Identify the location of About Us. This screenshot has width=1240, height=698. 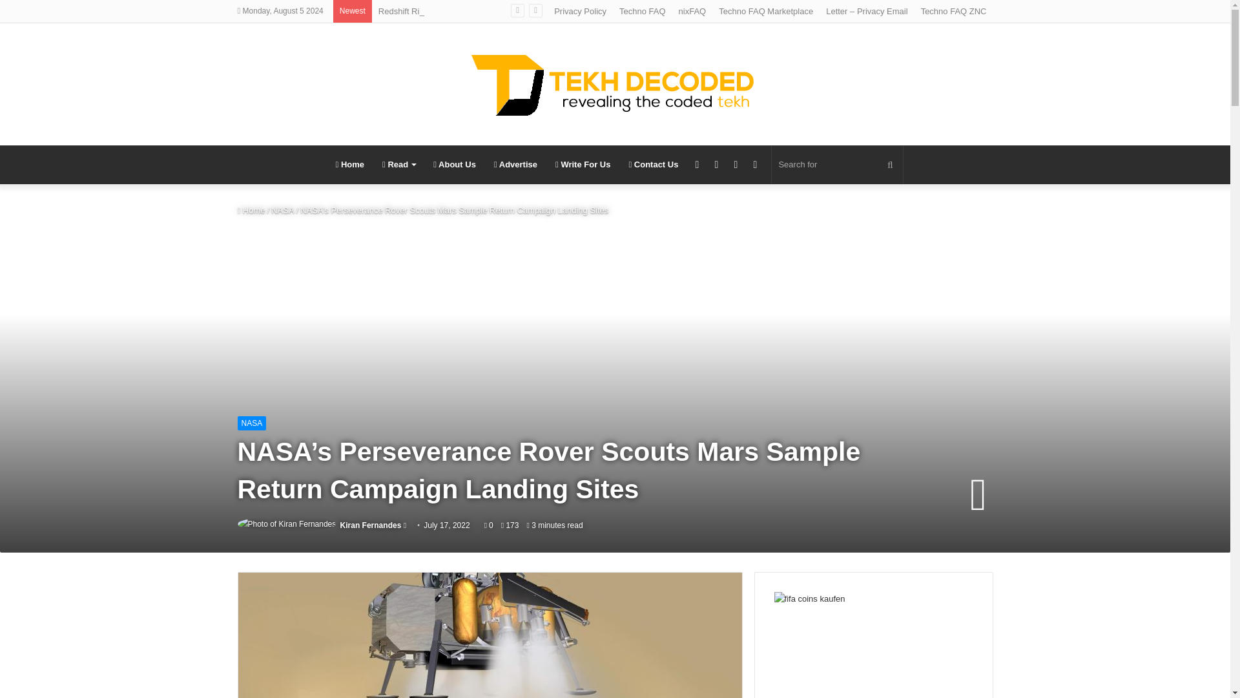
(454, 164).